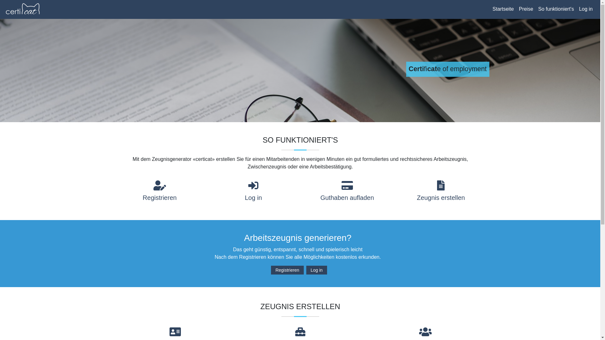  What do you see at coordinates (317, 270) in the screenshot?
I see `Log in` at bounding box center [317, 270].